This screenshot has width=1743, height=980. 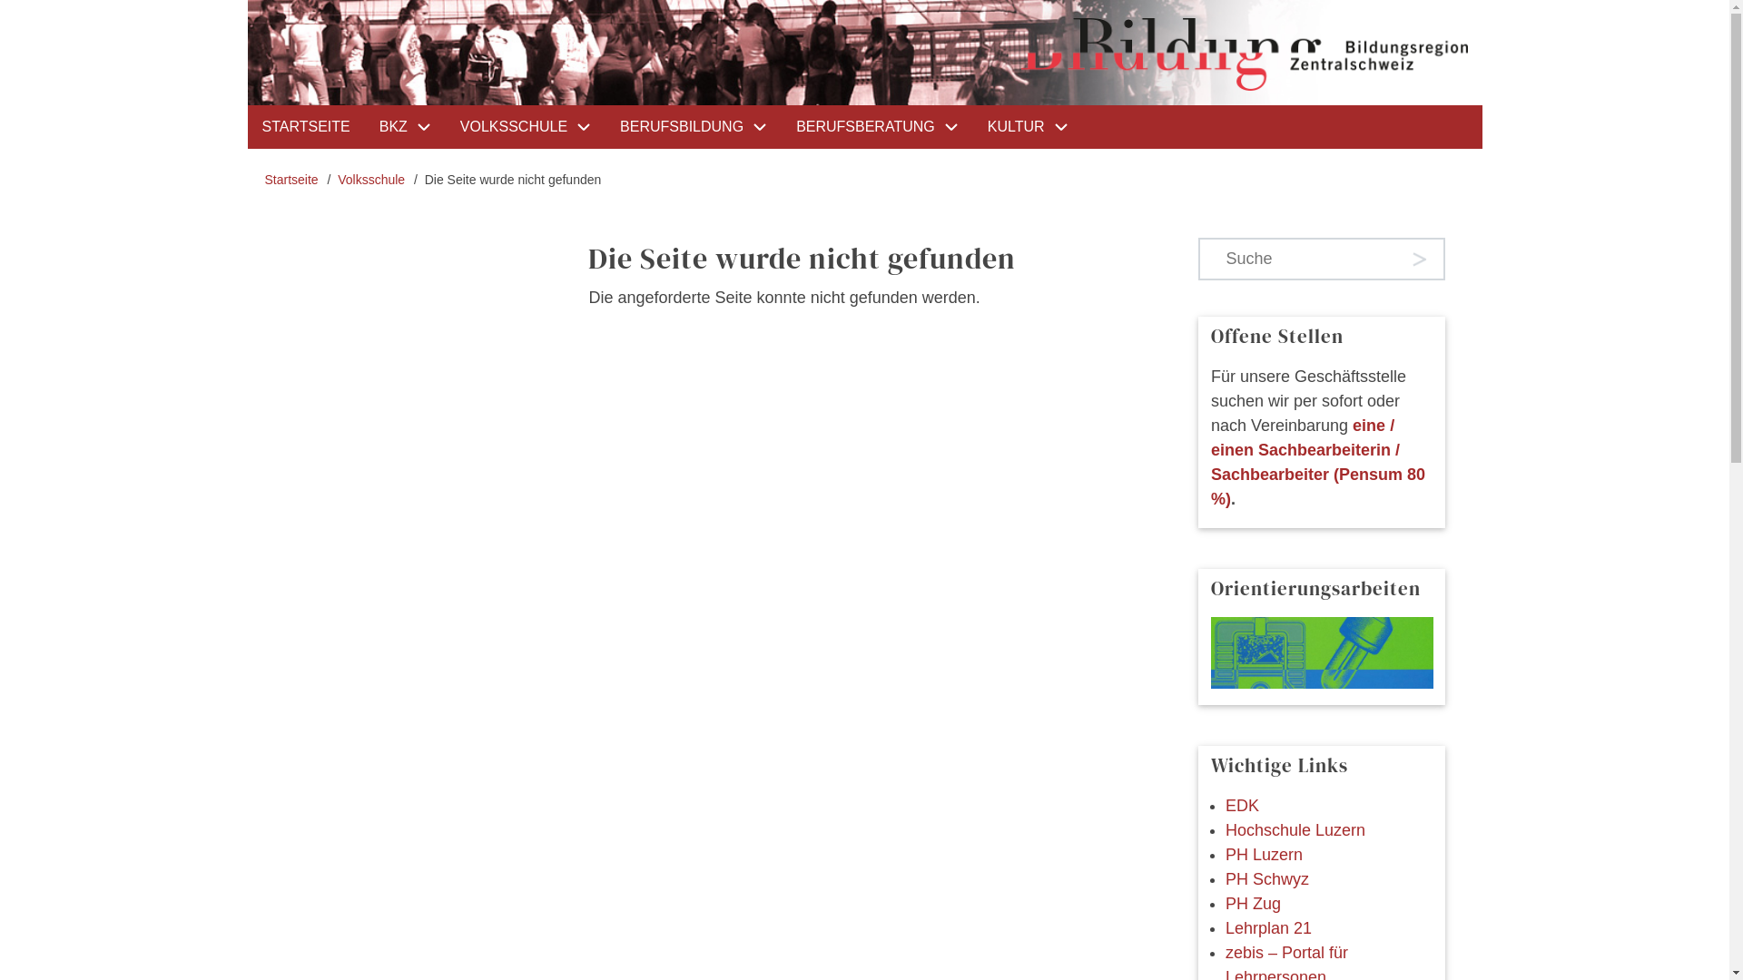 What do you see at coordinates (1318, 463) in the screenshot?
I see `eine / einen Sachbearbeiterin / Sachbearbeiter (Pensum 80 %)` at bounding box center [1318, 463].